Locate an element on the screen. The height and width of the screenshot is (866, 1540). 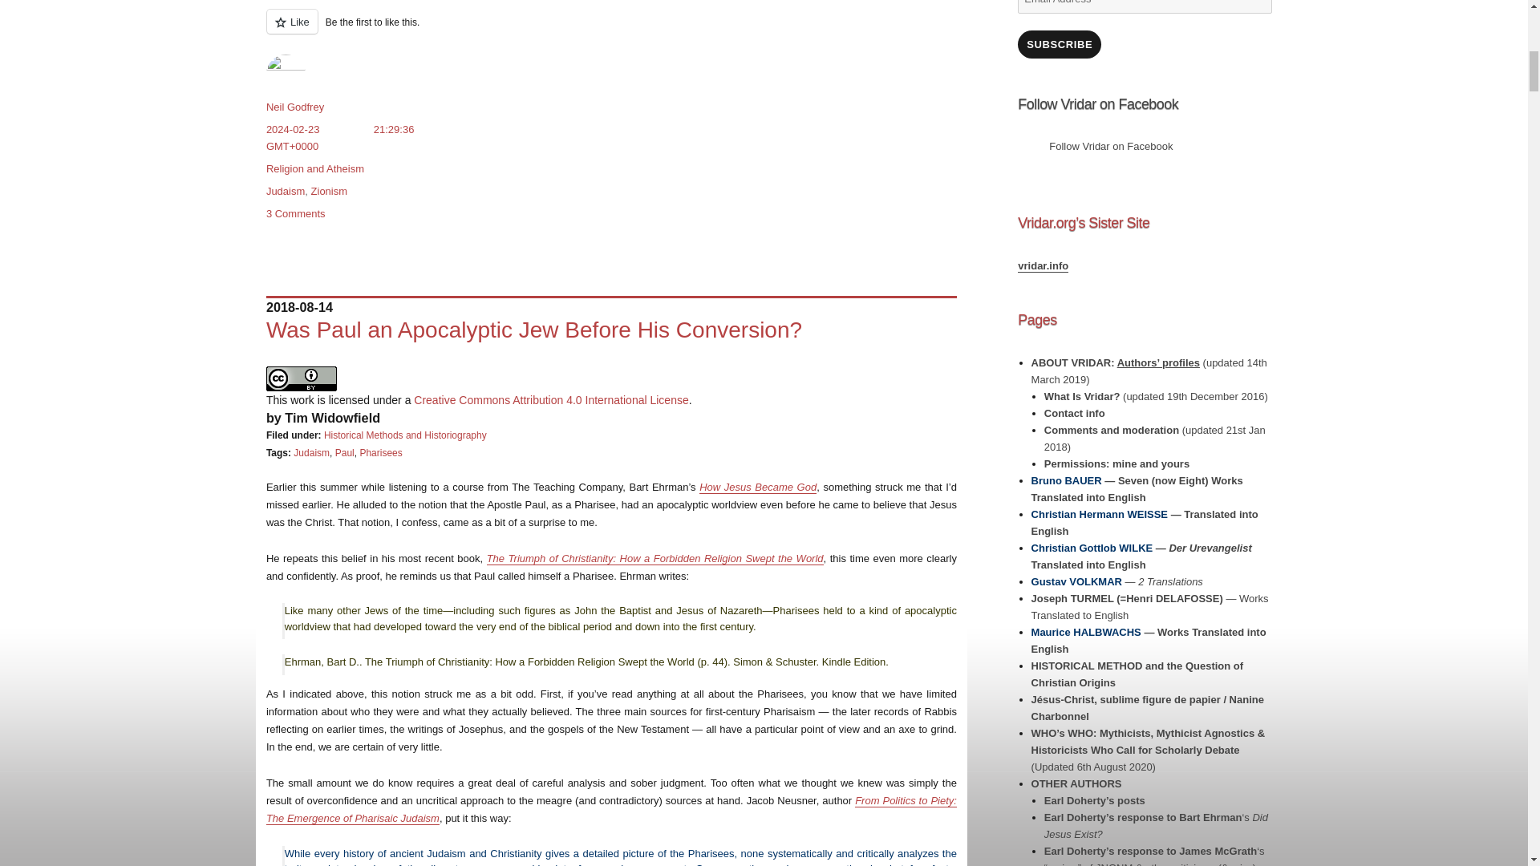
Judaism is located at coordinates (286, 191).